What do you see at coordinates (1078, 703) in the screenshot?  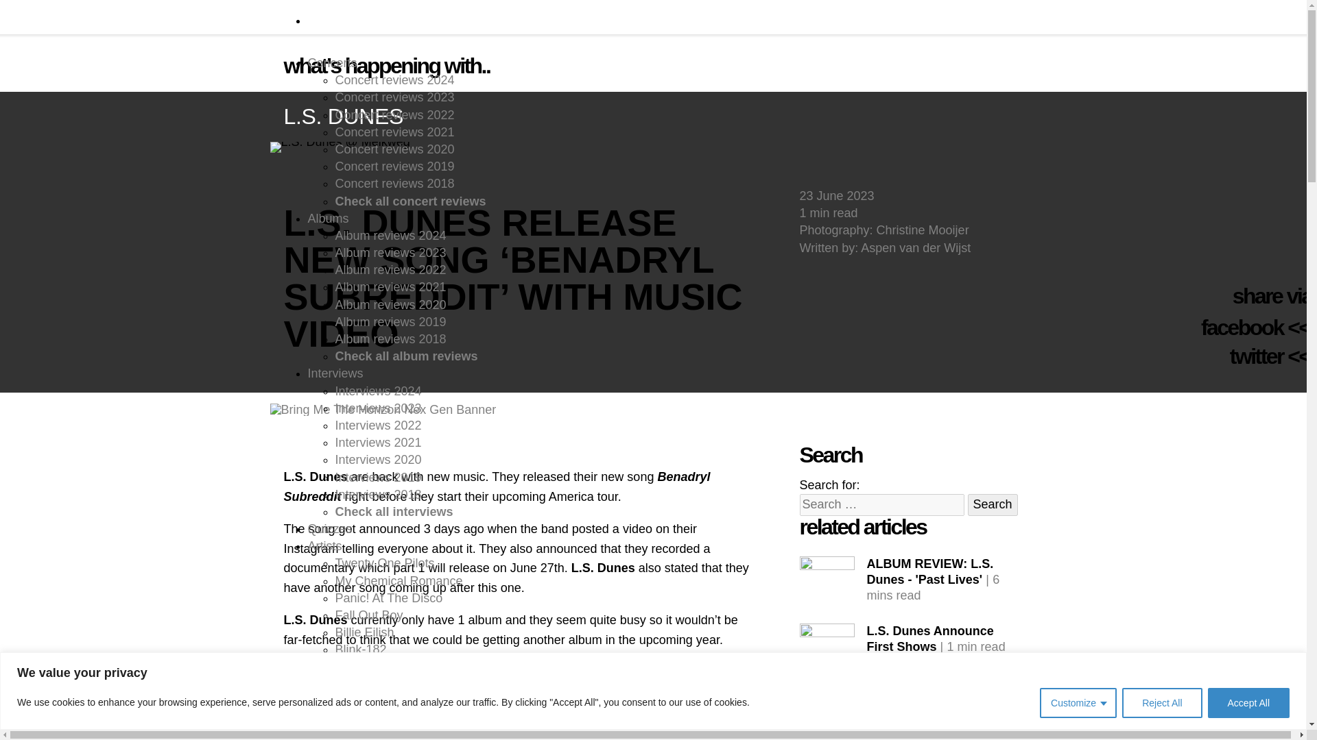 I see `Customize` at bounding box center [1078, 703].